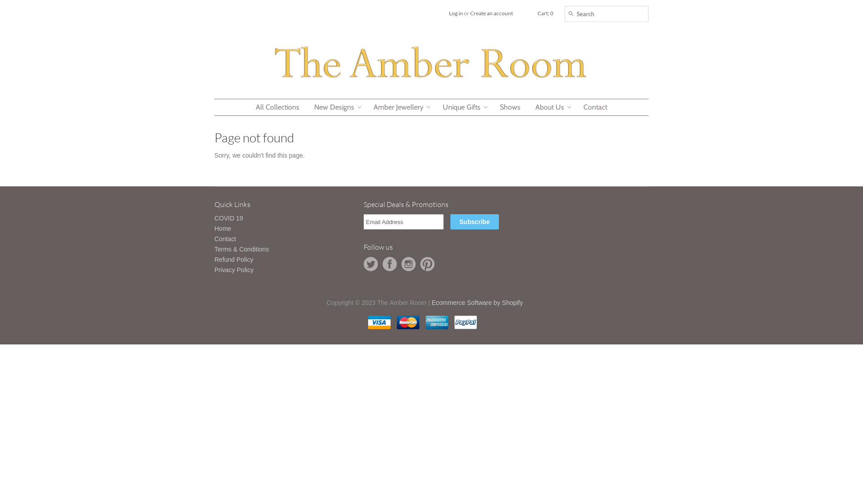  I want to click on Ecommerce Software by Shopify, so click(477, 303).